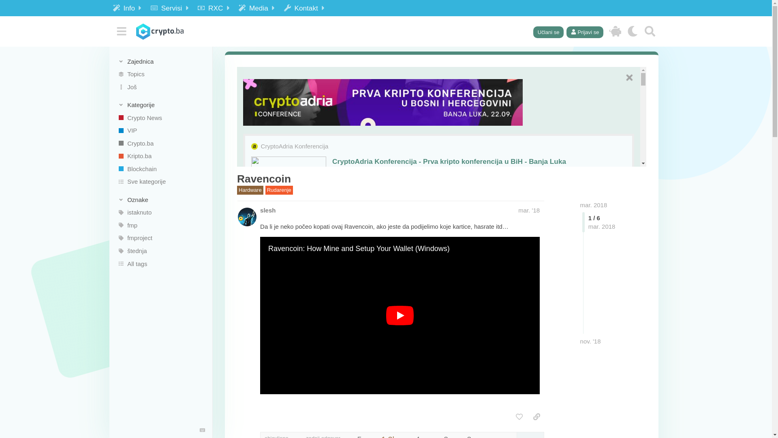 The width and height of the screenshot is (778, 438). Describe the element at coordinates (279, 190) in the screenshot. I see `Rudarenje` at that location.